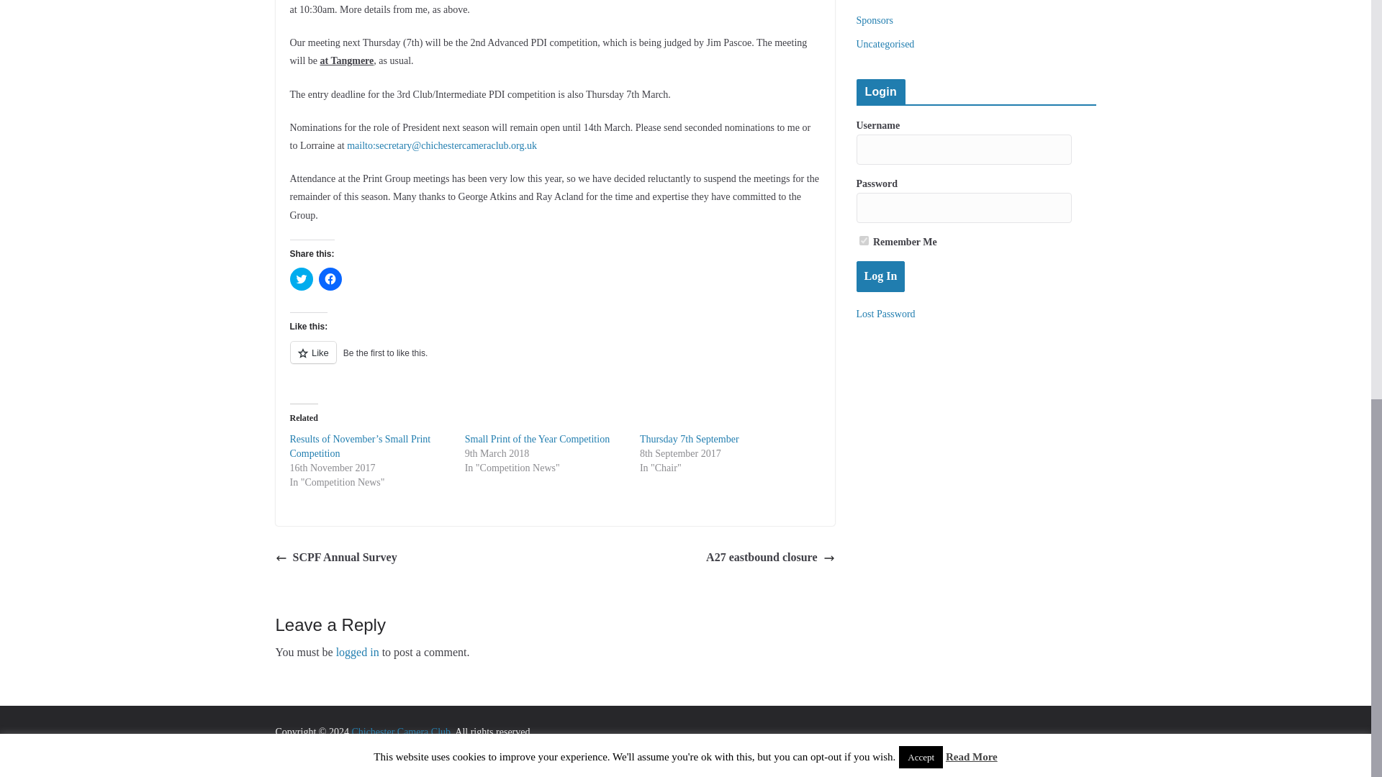  Describe the element at coordinates (537, 439) in the screenshot. I see `Small Print of the Year Competition` at that location.